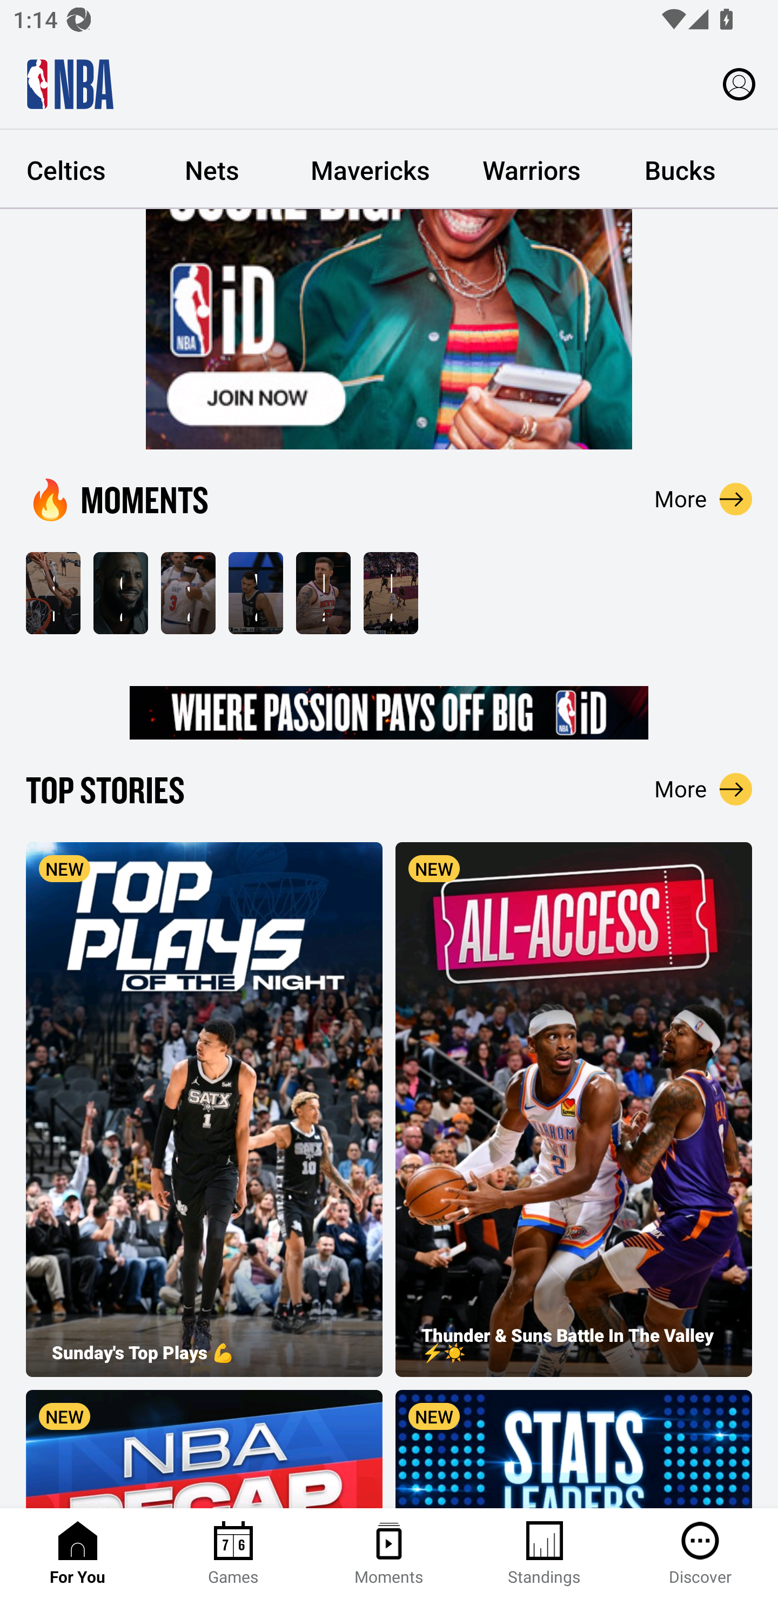  I want to click on Hartenstein Drops The Hammer 🔨, so click(323, 593).